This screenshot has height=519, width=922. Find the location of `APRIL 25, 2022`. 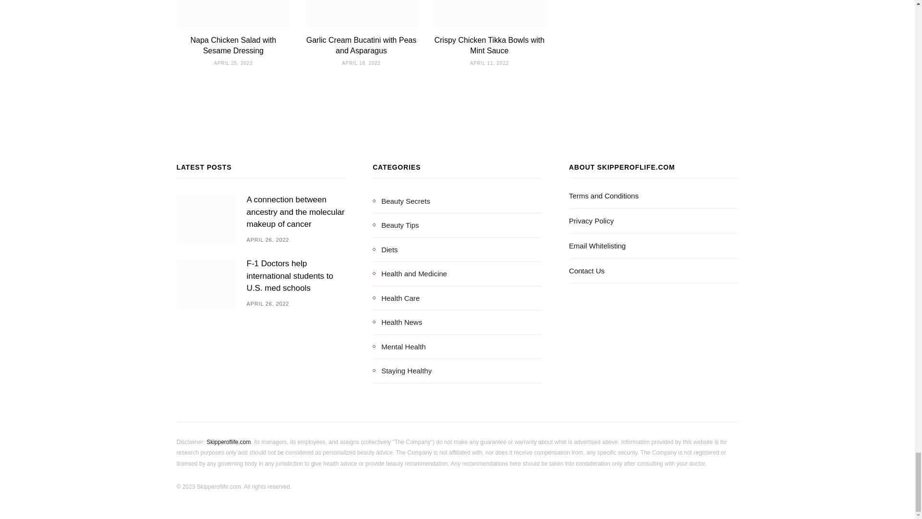

APRIL 25, 2022 is located at coordinates (233, 63).